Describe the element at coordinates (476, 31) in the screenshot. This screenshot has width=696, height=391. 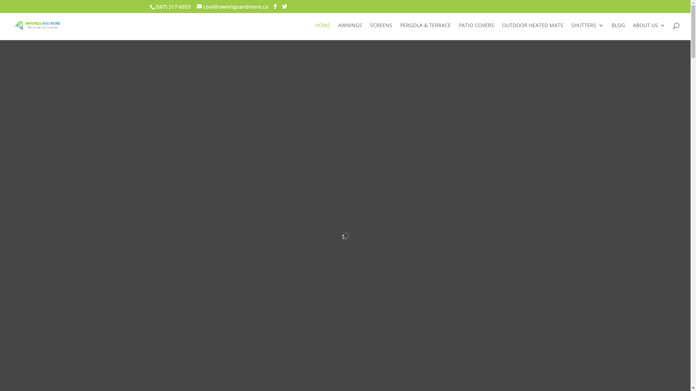
I see `PATIO COVERS` at that location.